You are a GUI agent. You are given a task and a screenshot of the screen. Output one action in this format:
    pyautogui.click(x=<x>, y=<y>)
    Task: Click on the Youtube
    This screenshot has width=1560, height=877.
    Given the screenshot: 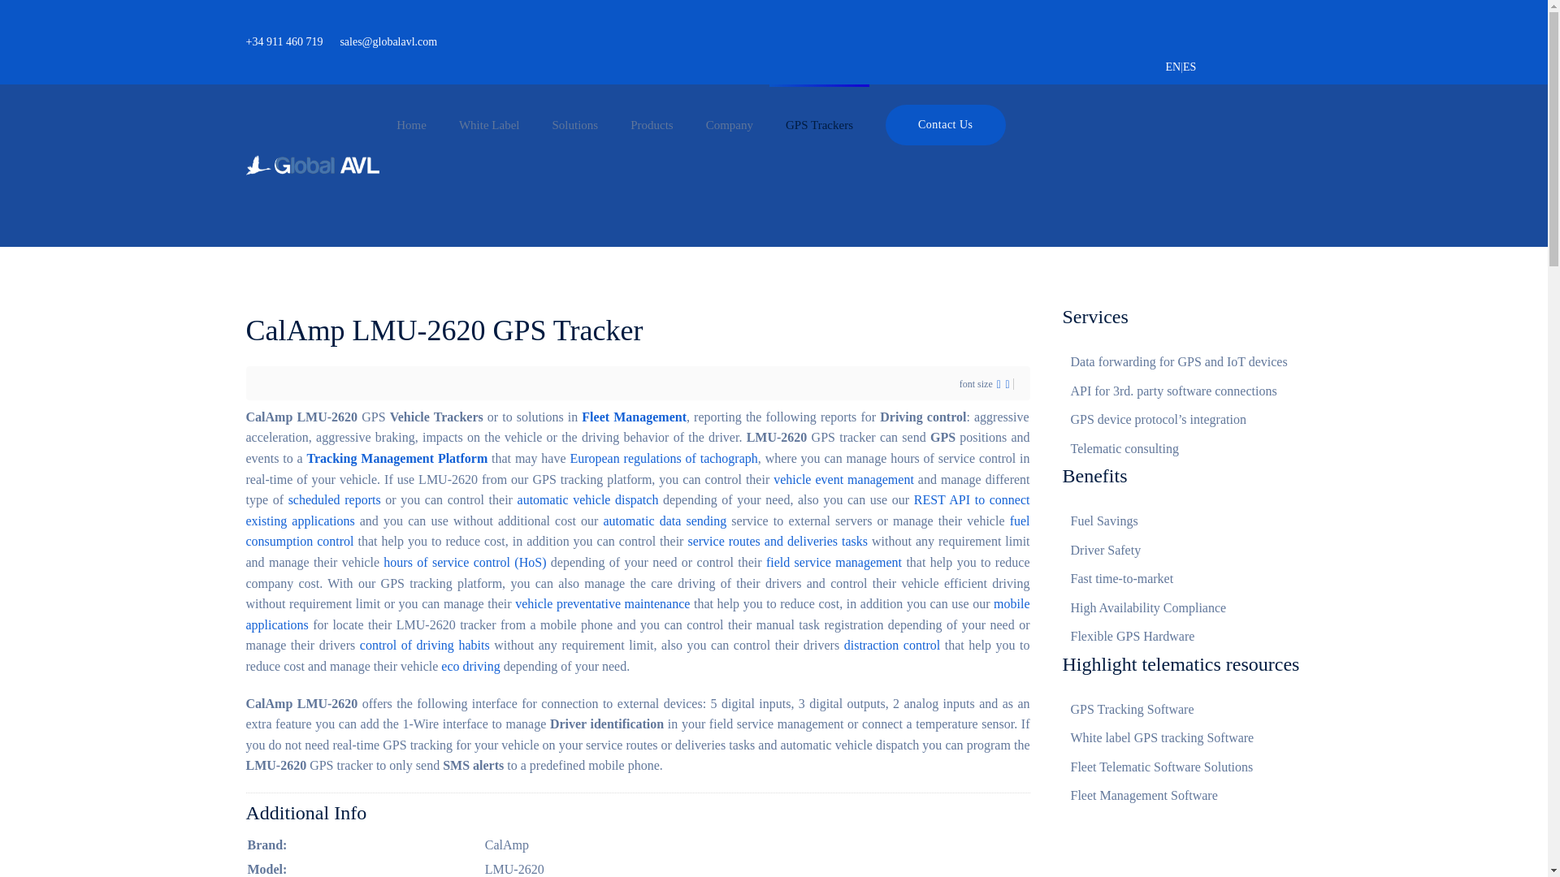 What is the action you would take?
    pyautogui.click(x=1293, y=32)
    